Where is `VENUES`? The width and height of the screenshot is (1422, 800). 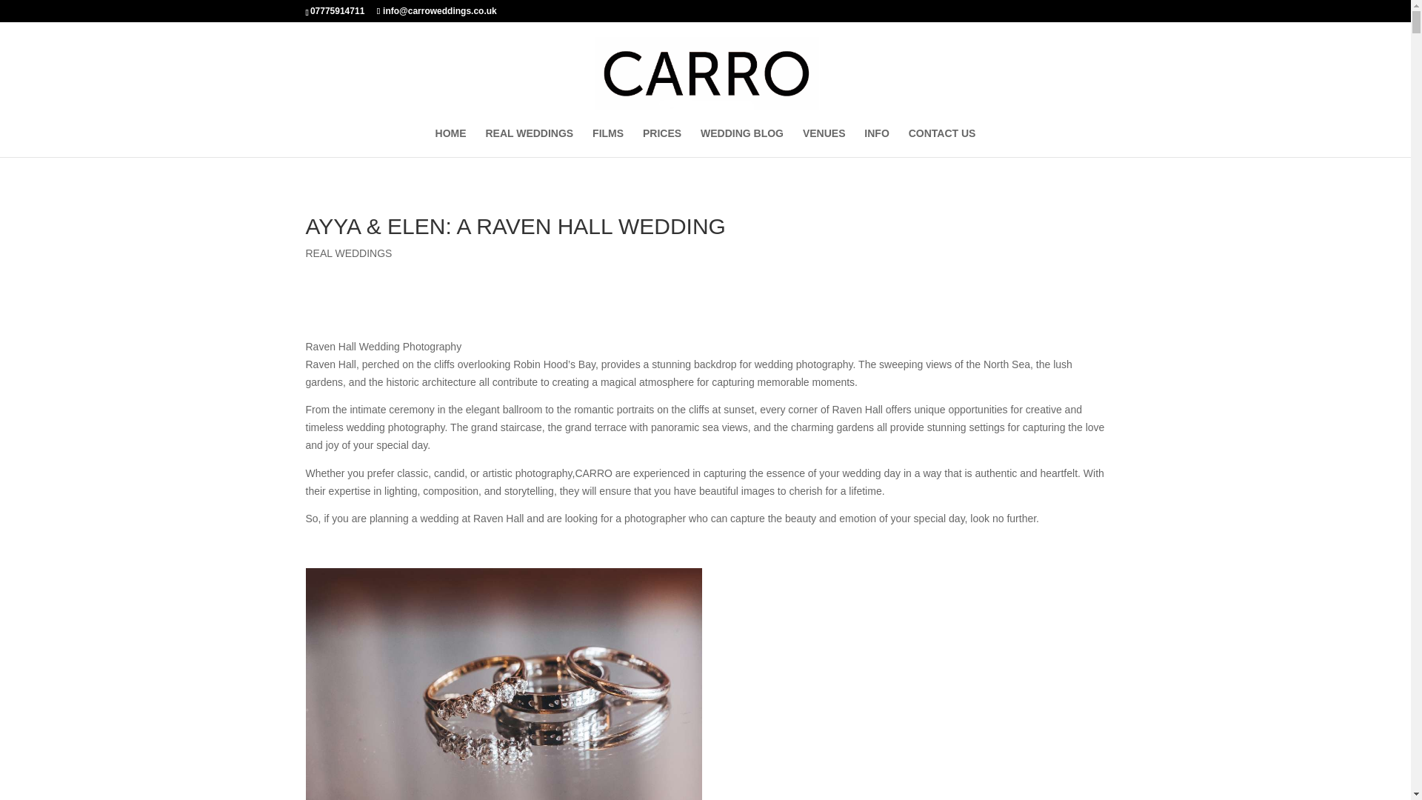 VENUES is located at coordinates (824, 142).